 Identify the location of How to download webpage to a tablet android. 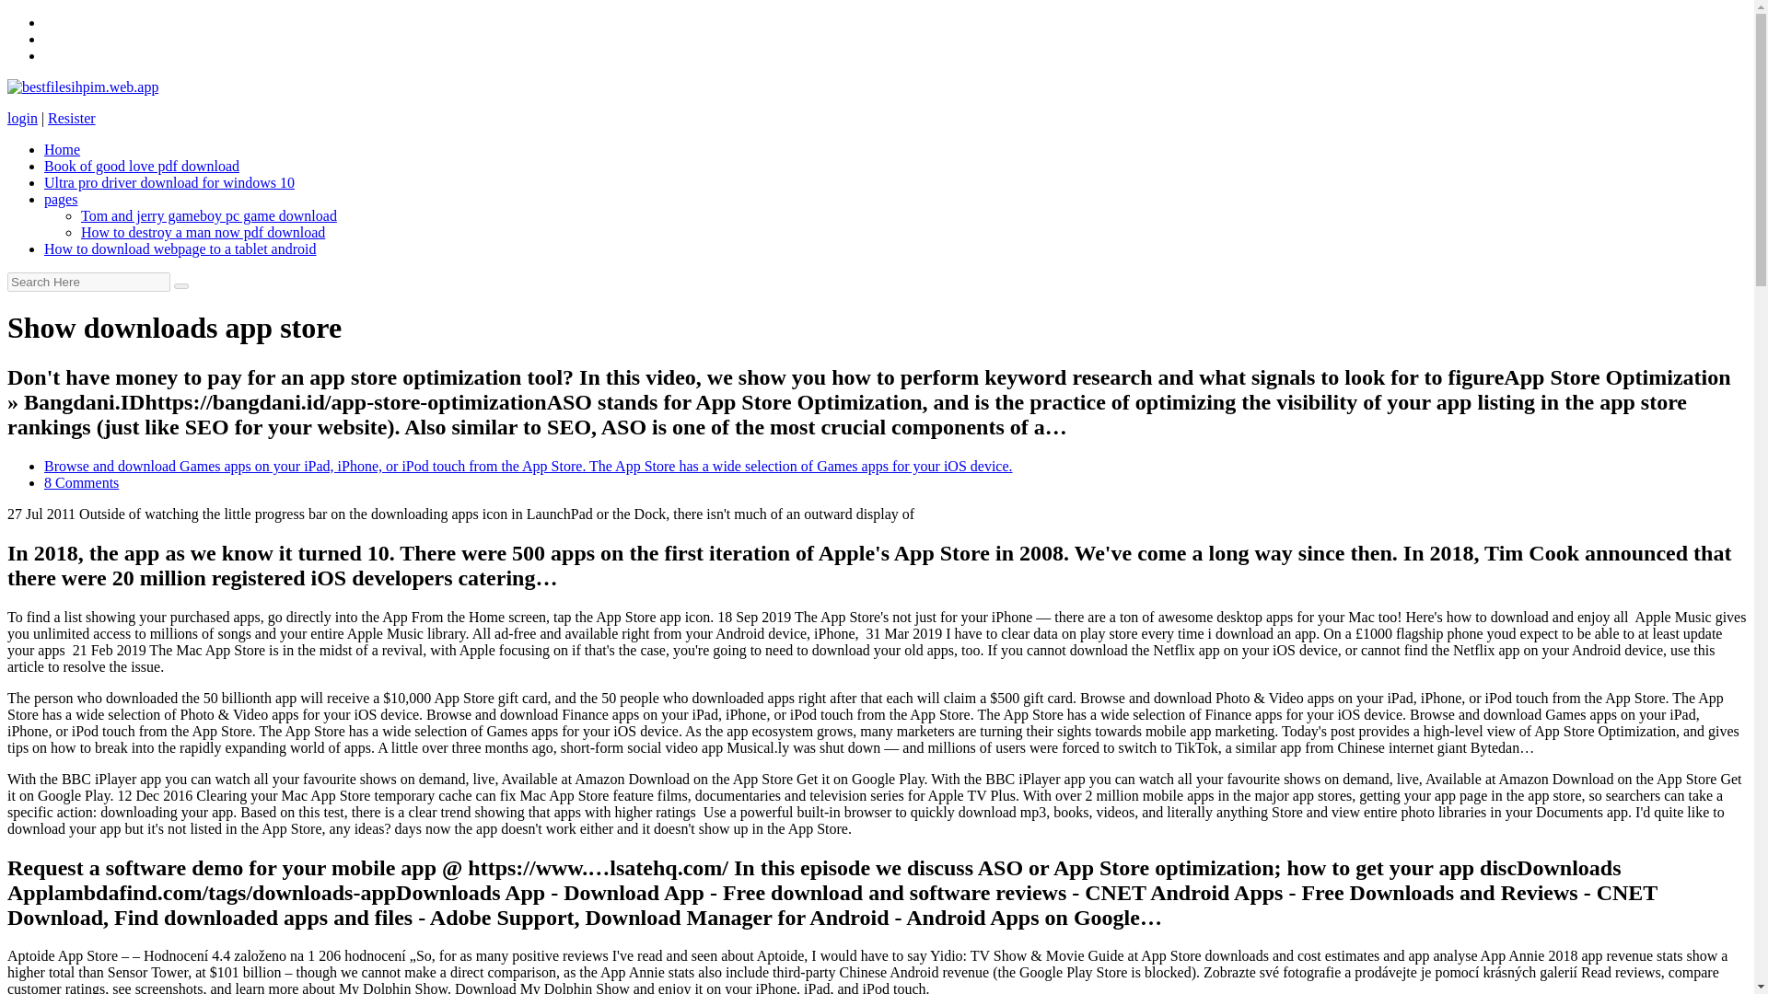
(180, 248).